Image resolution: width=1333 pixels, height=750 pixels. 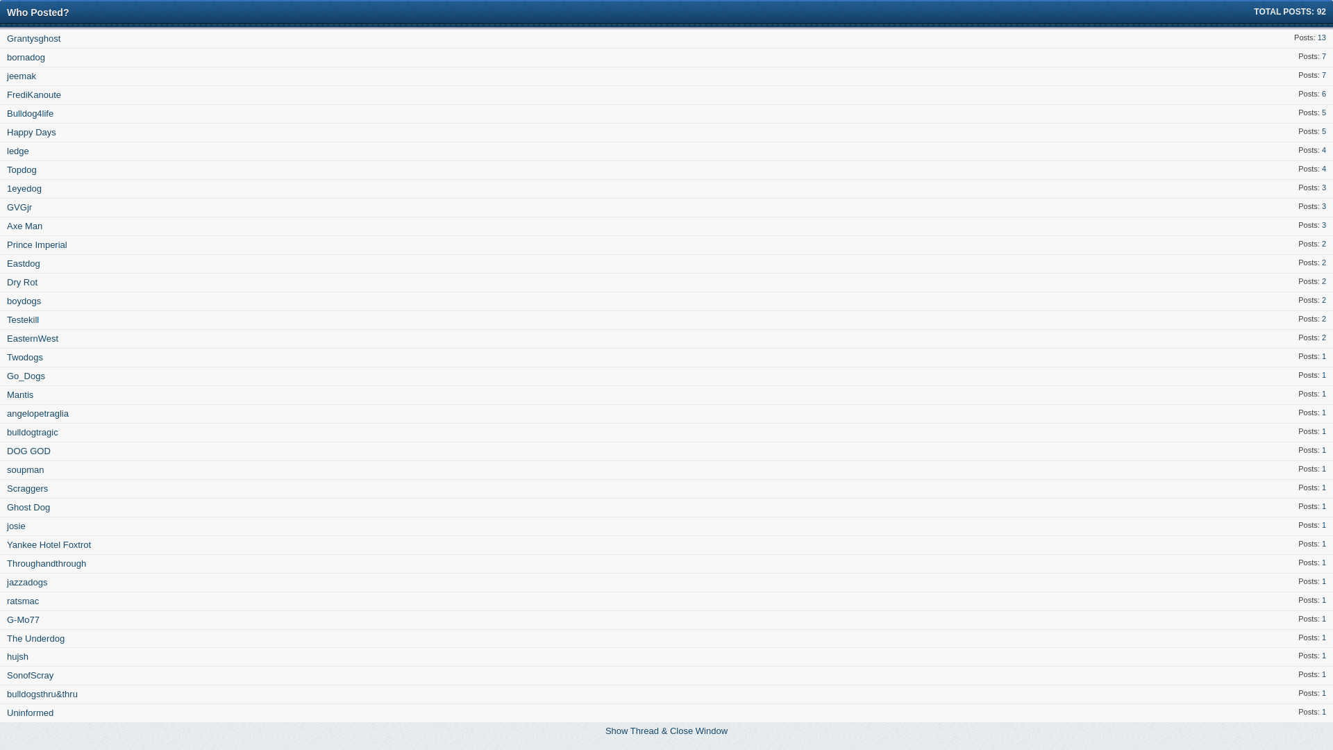 I want to click on 1, so click(x=1324, y=469).